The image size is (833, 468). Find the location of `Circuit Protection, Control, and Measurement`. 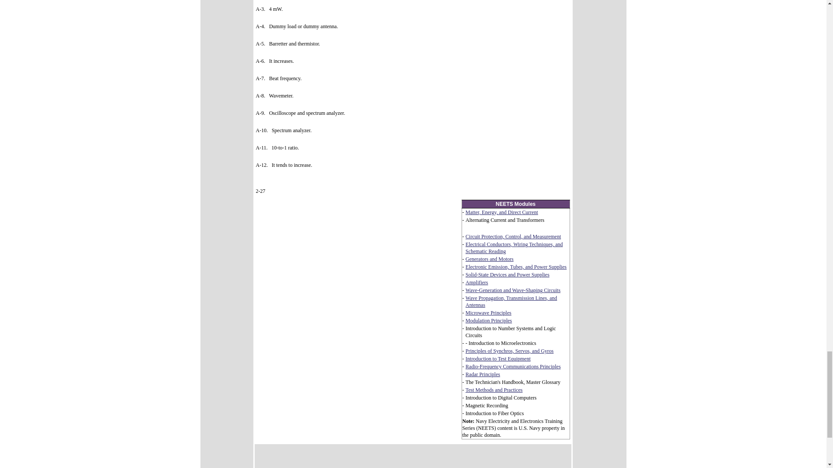

Circuit Protection, Control, and Measurement is located at coordinates (513, 236).